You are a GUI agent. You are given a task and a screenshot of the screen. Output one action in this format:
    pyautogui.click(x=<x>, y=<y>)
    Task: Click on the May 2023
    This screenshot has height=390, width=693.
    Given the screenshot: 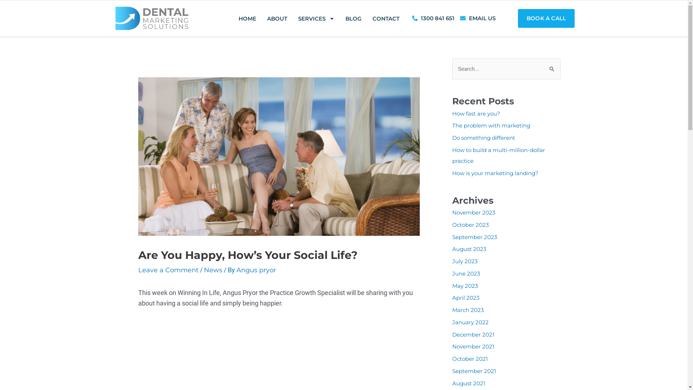 What is the action you would take?
    pyautogui.click(x=465, y=286)
    